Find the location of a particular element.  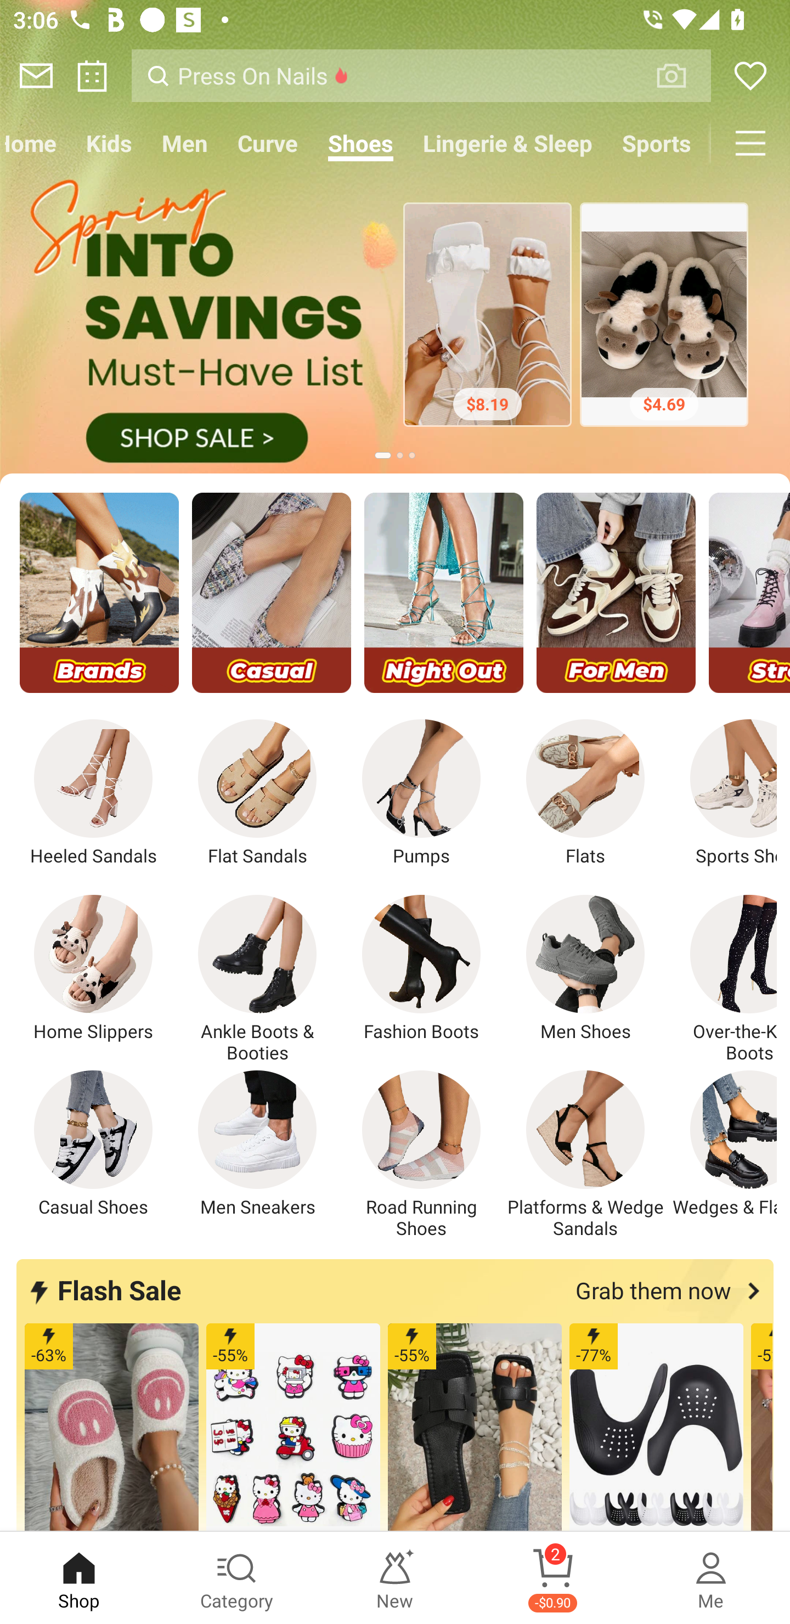

Platforms & Wedge Sandals is located at coordinates (585, 1154).